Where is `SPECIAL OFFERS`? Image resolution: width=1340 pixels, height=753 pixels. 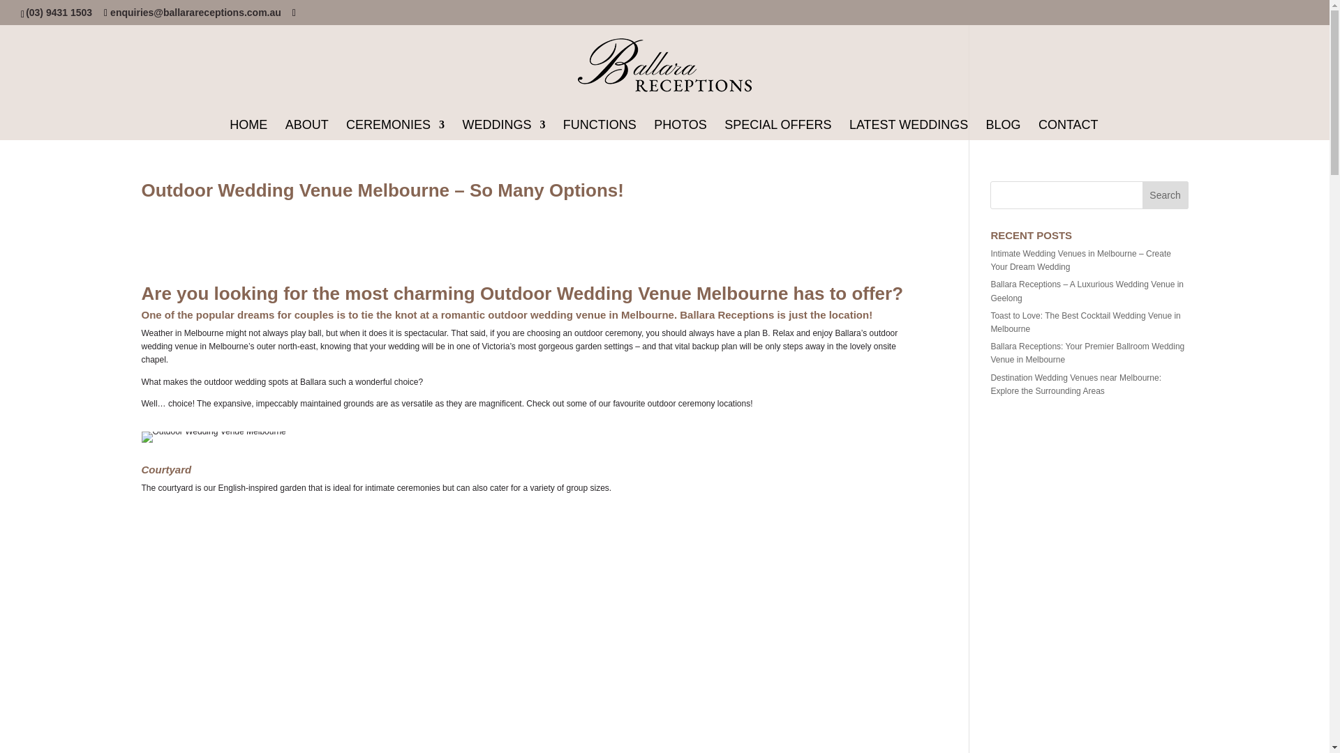
SPECIAL OFFERS is located at coordinates (777, 130).